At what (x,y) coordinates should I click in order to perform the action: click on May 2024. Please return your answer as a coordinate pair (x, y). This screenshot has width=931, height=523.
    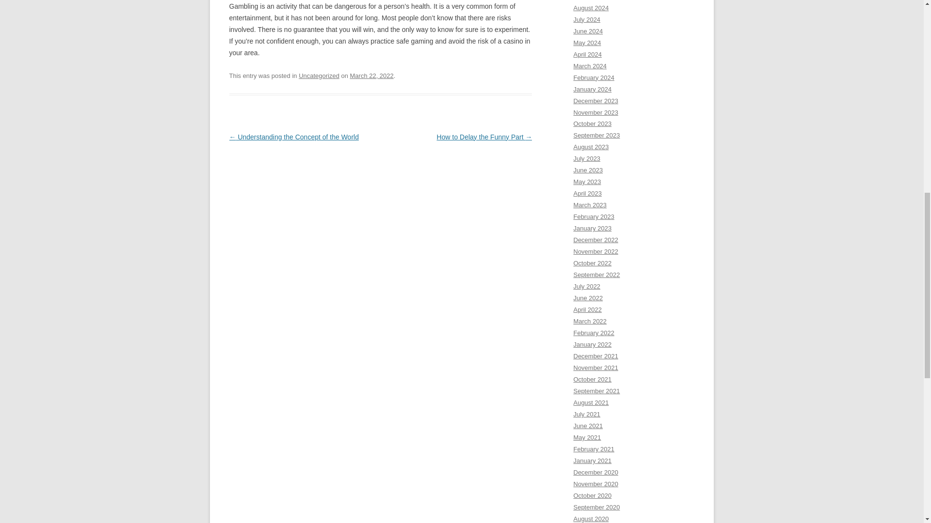
    Looking at the image, I should click on (587, 43).